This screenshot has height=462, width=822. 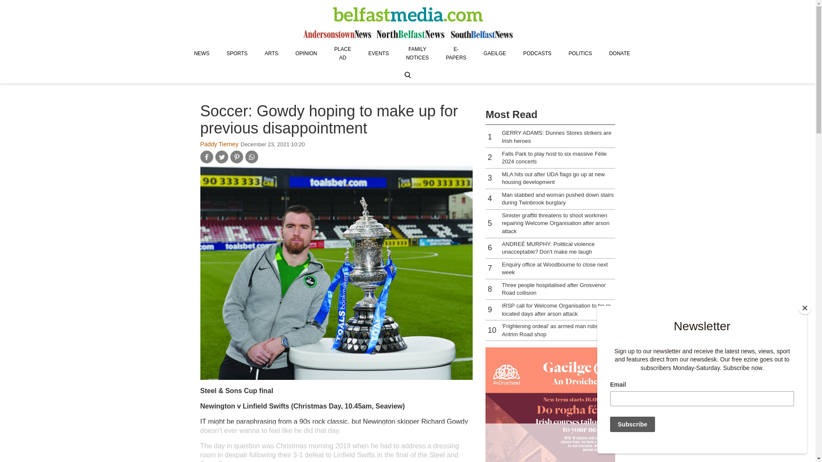 I want to click on SPORTS, so click(x=236, y=53).